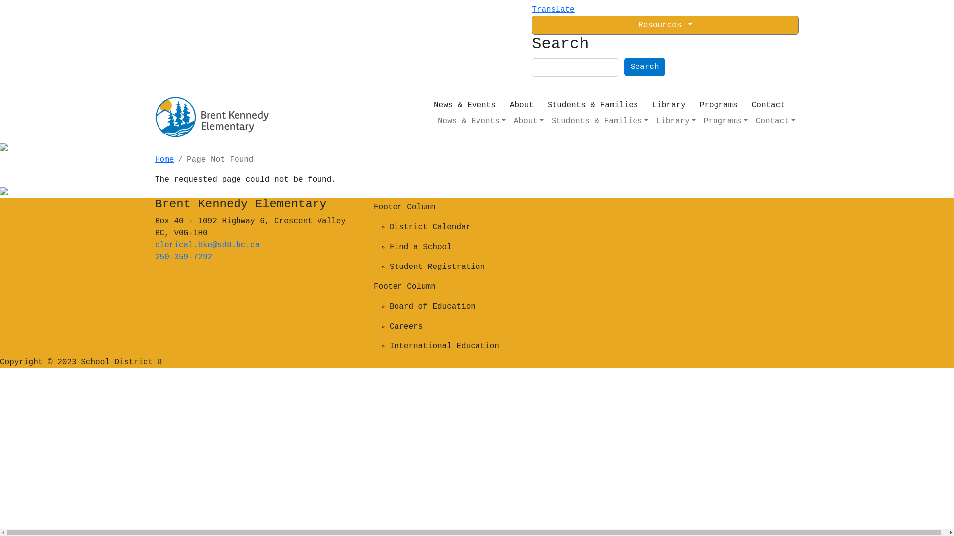 The image size is (954, 536). I want to click on Search, so click(645, 67).